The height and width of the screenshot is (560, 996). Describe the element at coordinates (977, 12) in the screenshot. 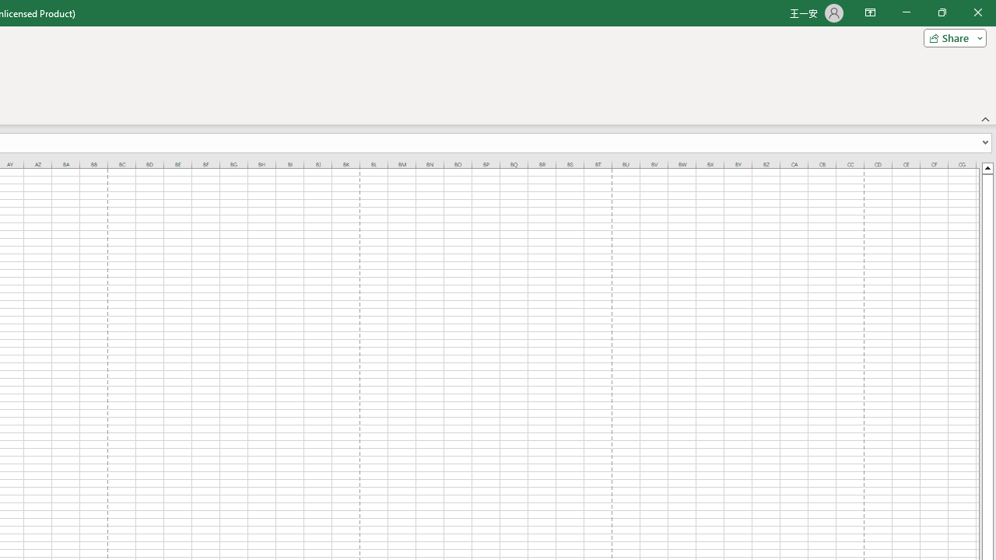

I see `Close` at that location.